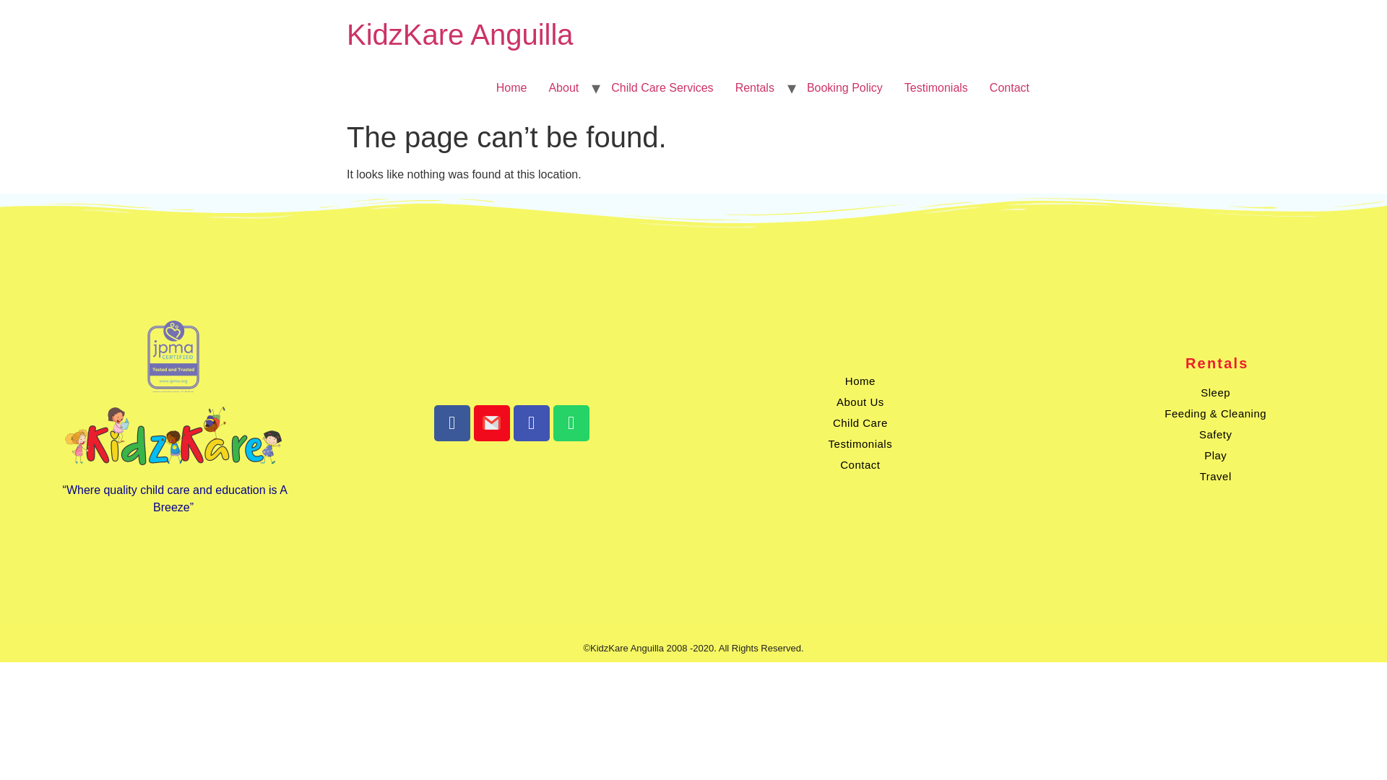 The width and height of the screenshot is (1387, 780). Describe the element at coordinates (563, 87) in the screenshot. I see `About` at that location.